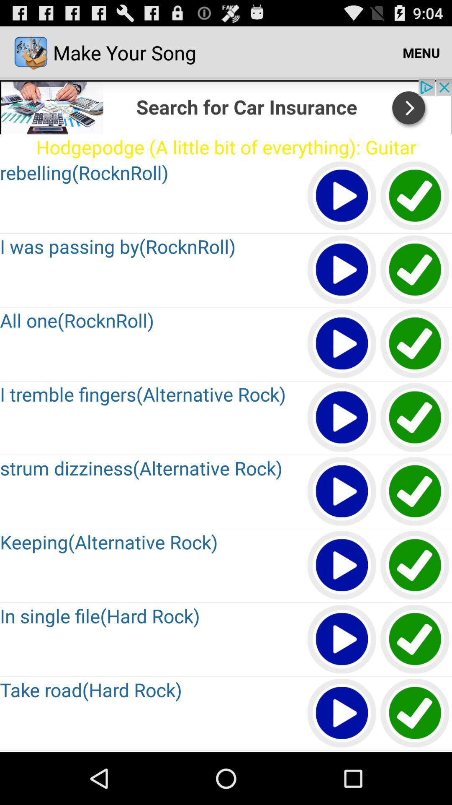 Image resolution: width=452 pixels, height=805 pixels. Describe the element at coordinates (342, 566) in the screenshot. I see `play user` at that location.